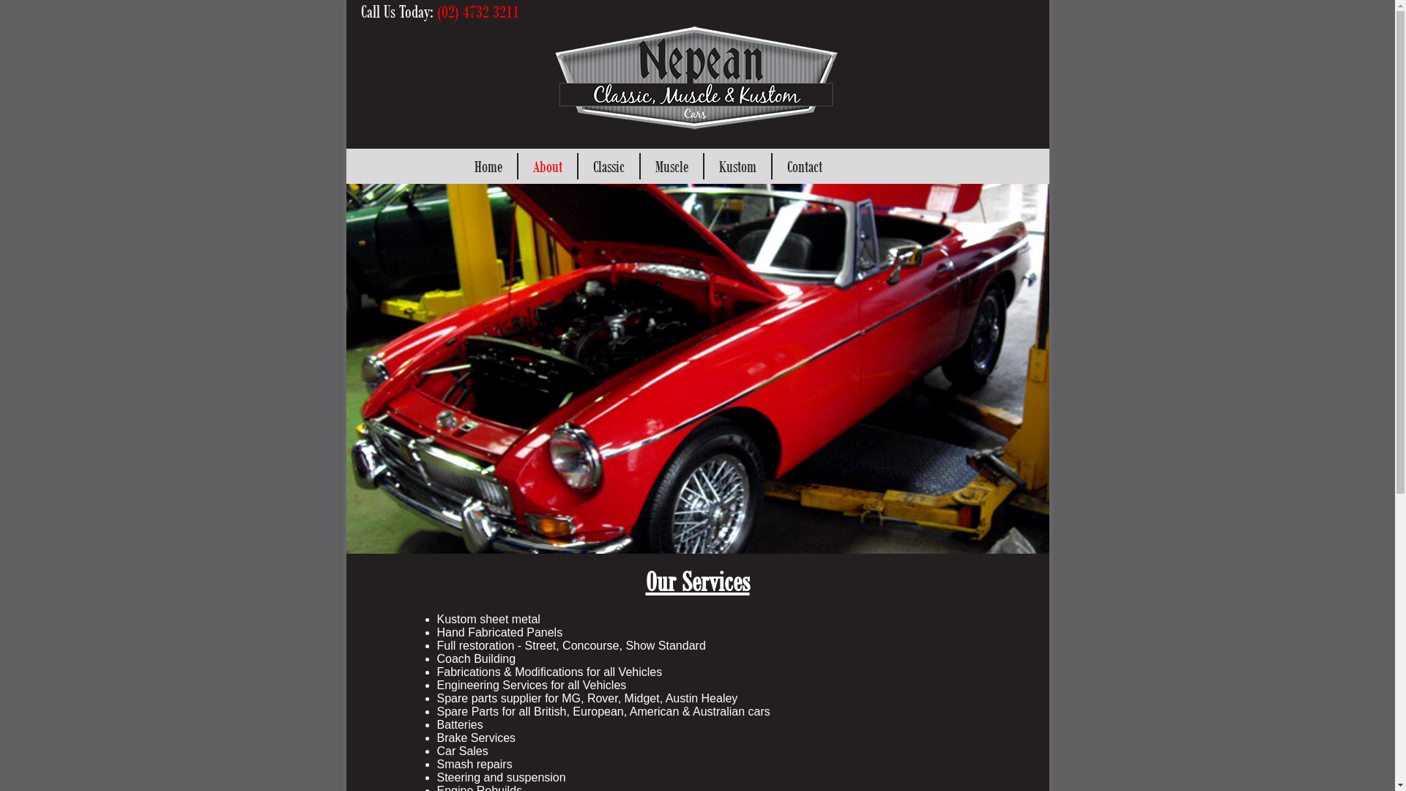  I want to click on Contact, so click(804, 166).